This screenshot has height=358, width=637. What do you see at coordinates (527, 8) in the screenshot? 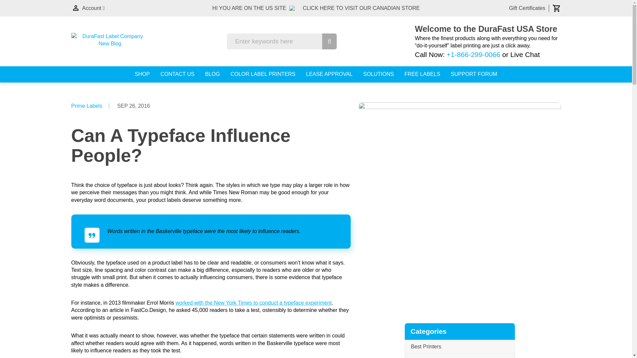
I see `Gift Certificates` at bounding box center [527, 8].